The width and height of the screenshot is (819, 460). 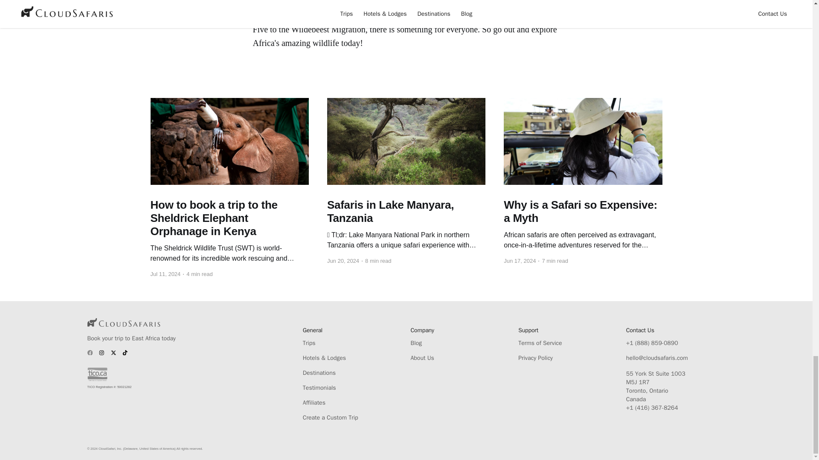 I want to click on Create a Custom Trip, so click(x=352, y=417).